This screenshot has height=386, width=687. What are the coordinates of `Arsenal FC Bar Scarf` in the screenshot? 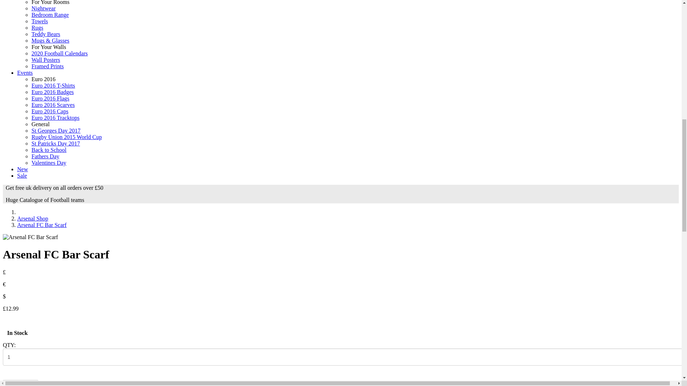 It's located at (42, 225).